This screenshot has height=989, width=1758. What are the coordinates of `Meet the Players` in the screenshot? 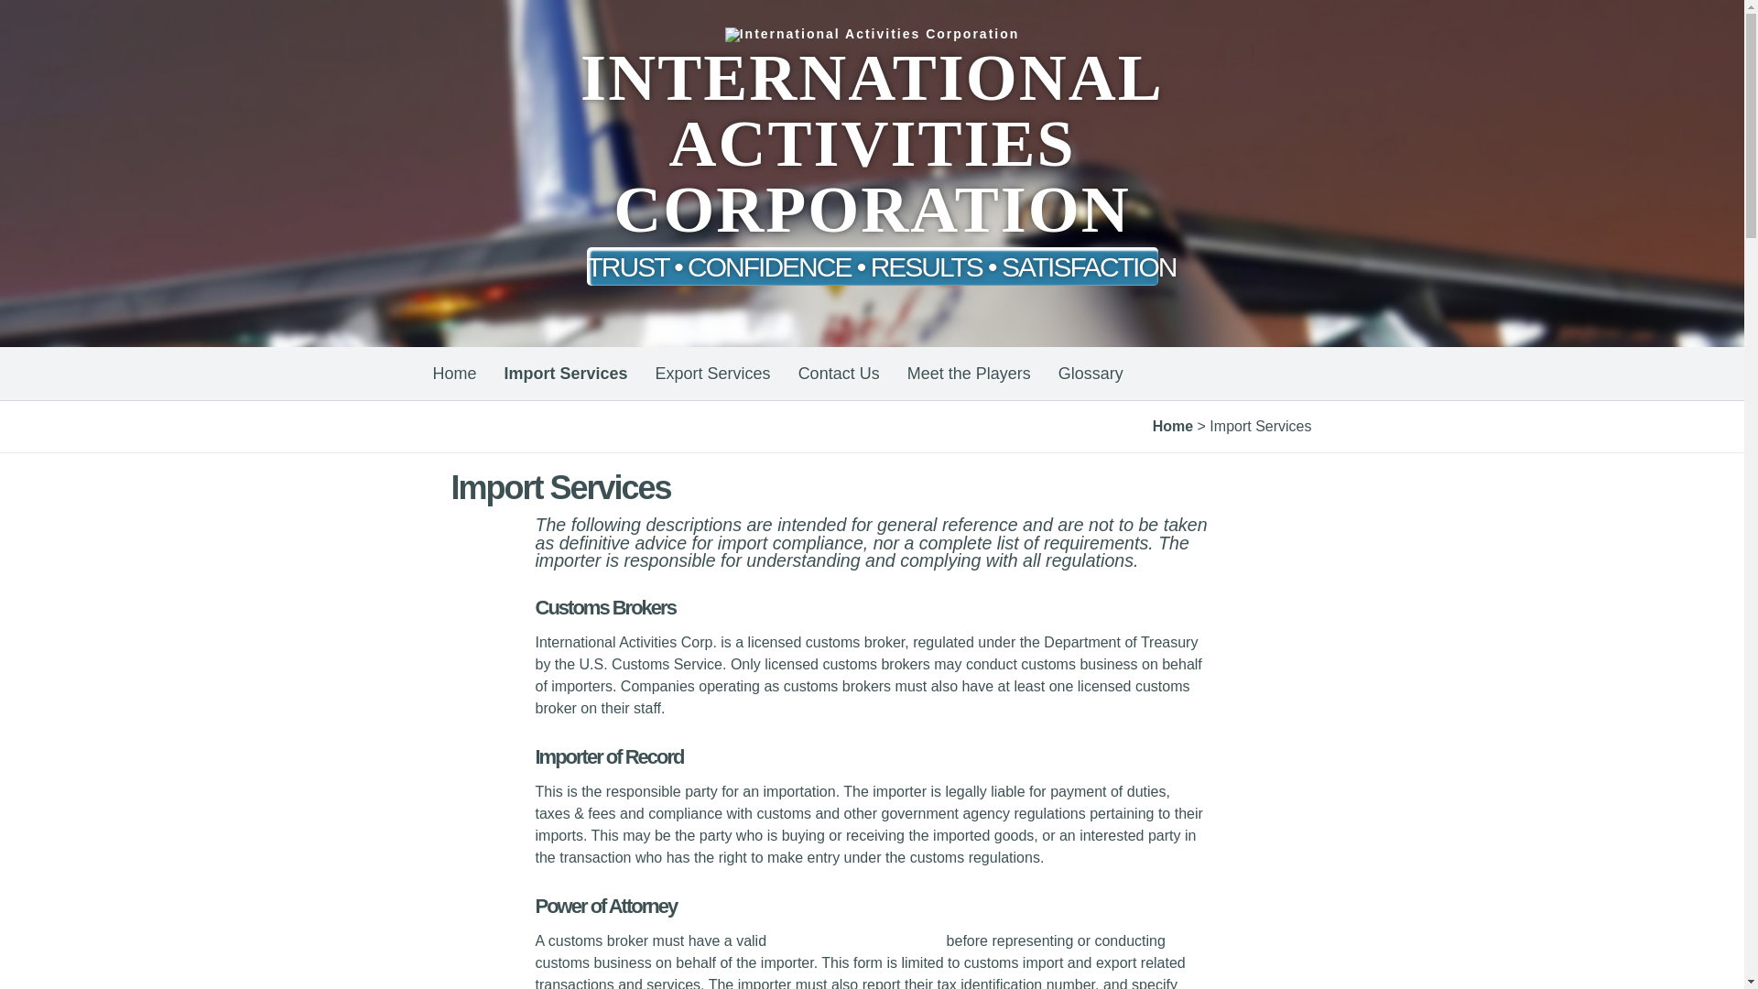 It's located at (969, 374).